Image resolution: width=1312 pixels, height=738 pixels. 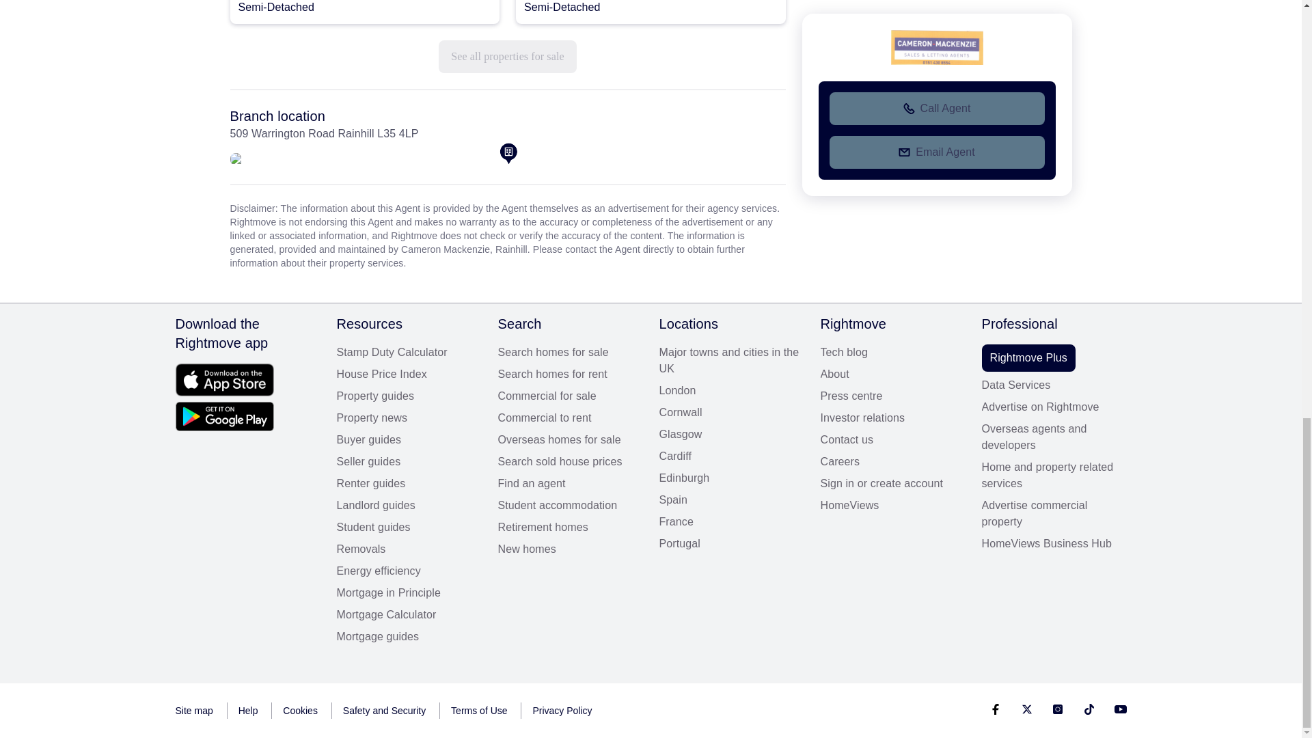 What do you see at coordinates (409, 505) in the screenshot?
I see `Landlord guides` at bounding box center [409, 505].